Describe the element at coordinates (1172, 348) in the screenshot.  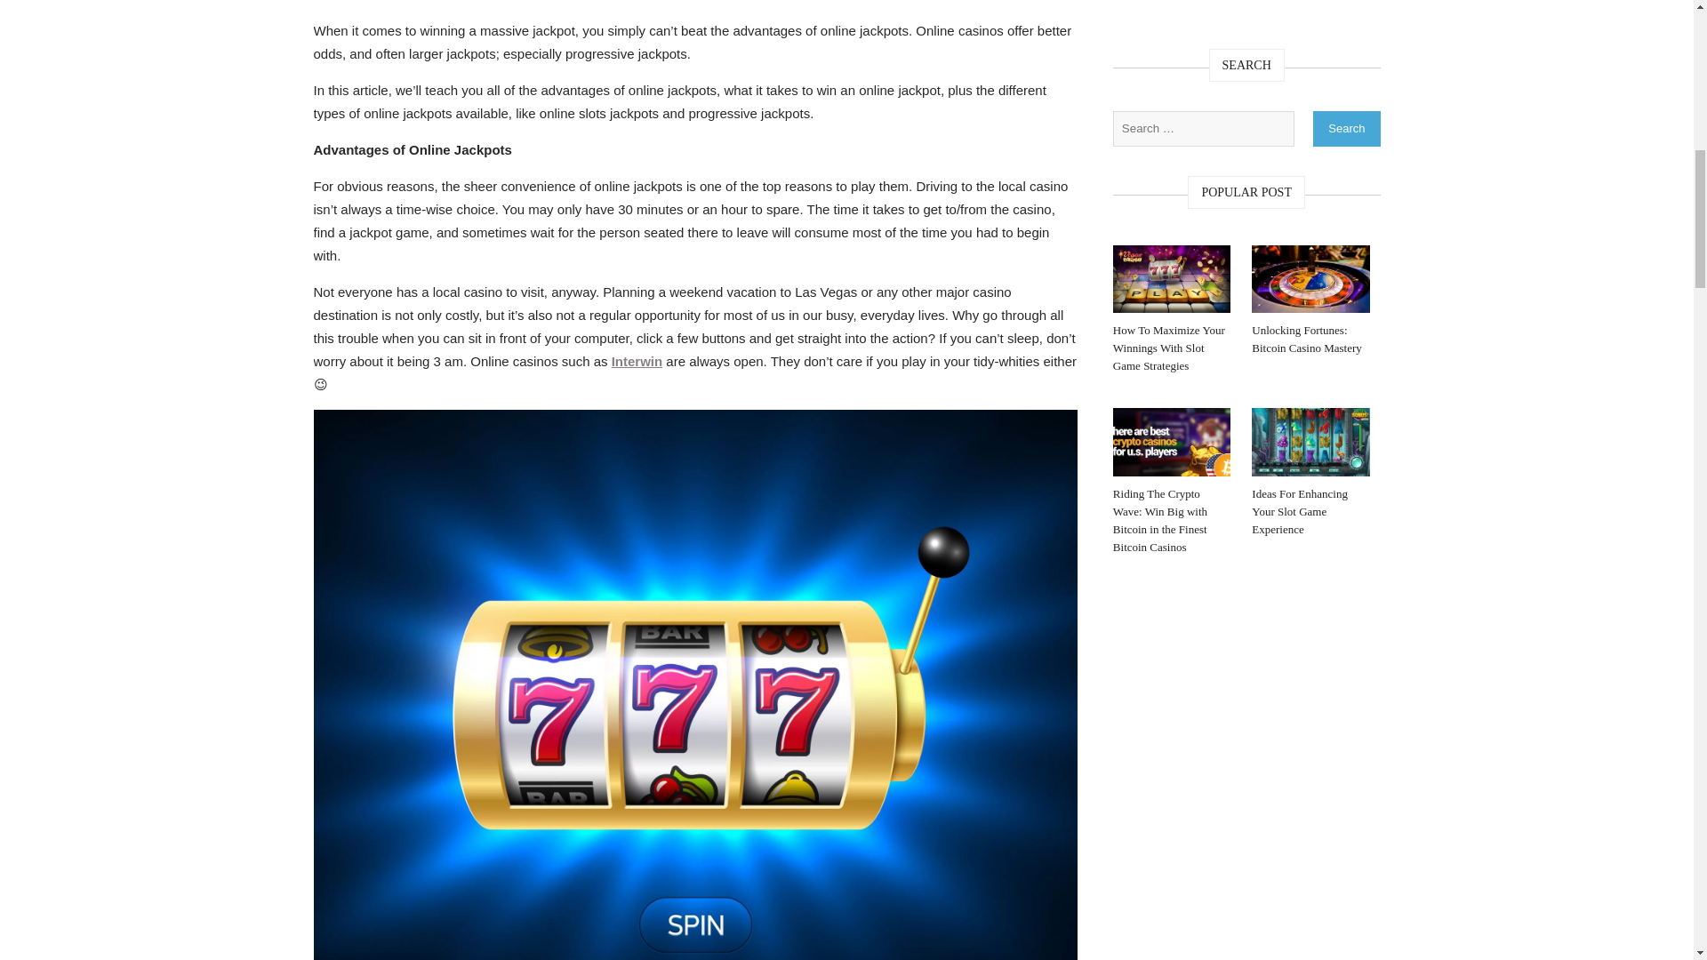
I see `How To Maximize Your Winnings With Slot Game Strategies` at that location.